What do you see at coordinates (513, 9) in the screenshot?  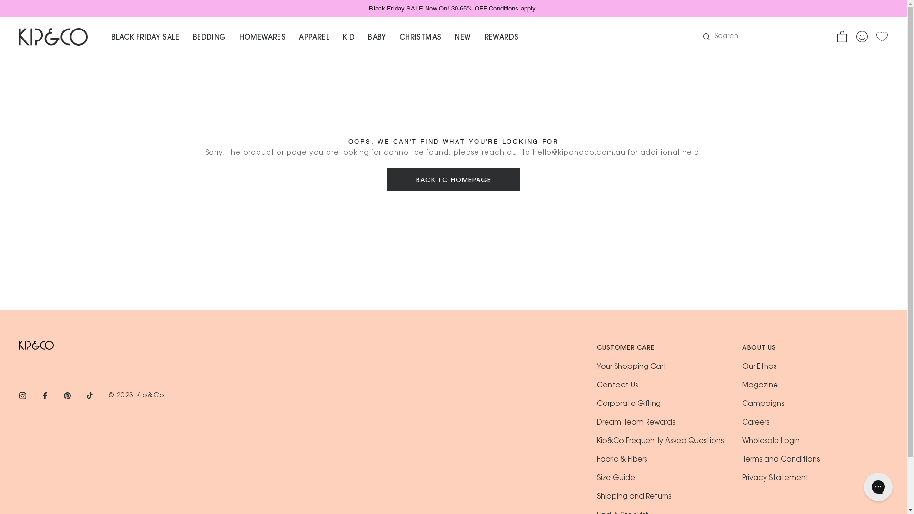 I see `Conditions apply.` at bounding box center [513, 9].